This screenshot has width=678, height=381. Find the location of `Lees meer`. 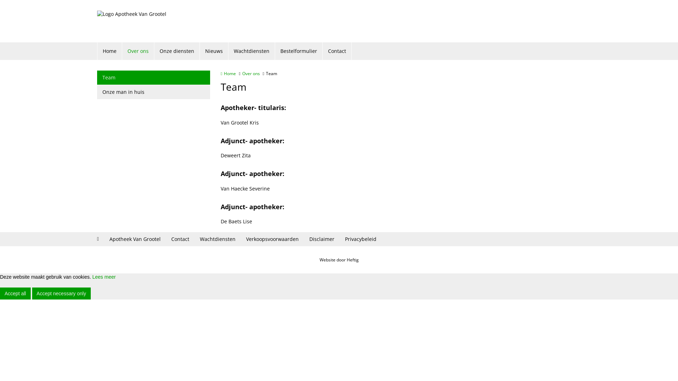

Lees meer is located at coordinates (104, 277).